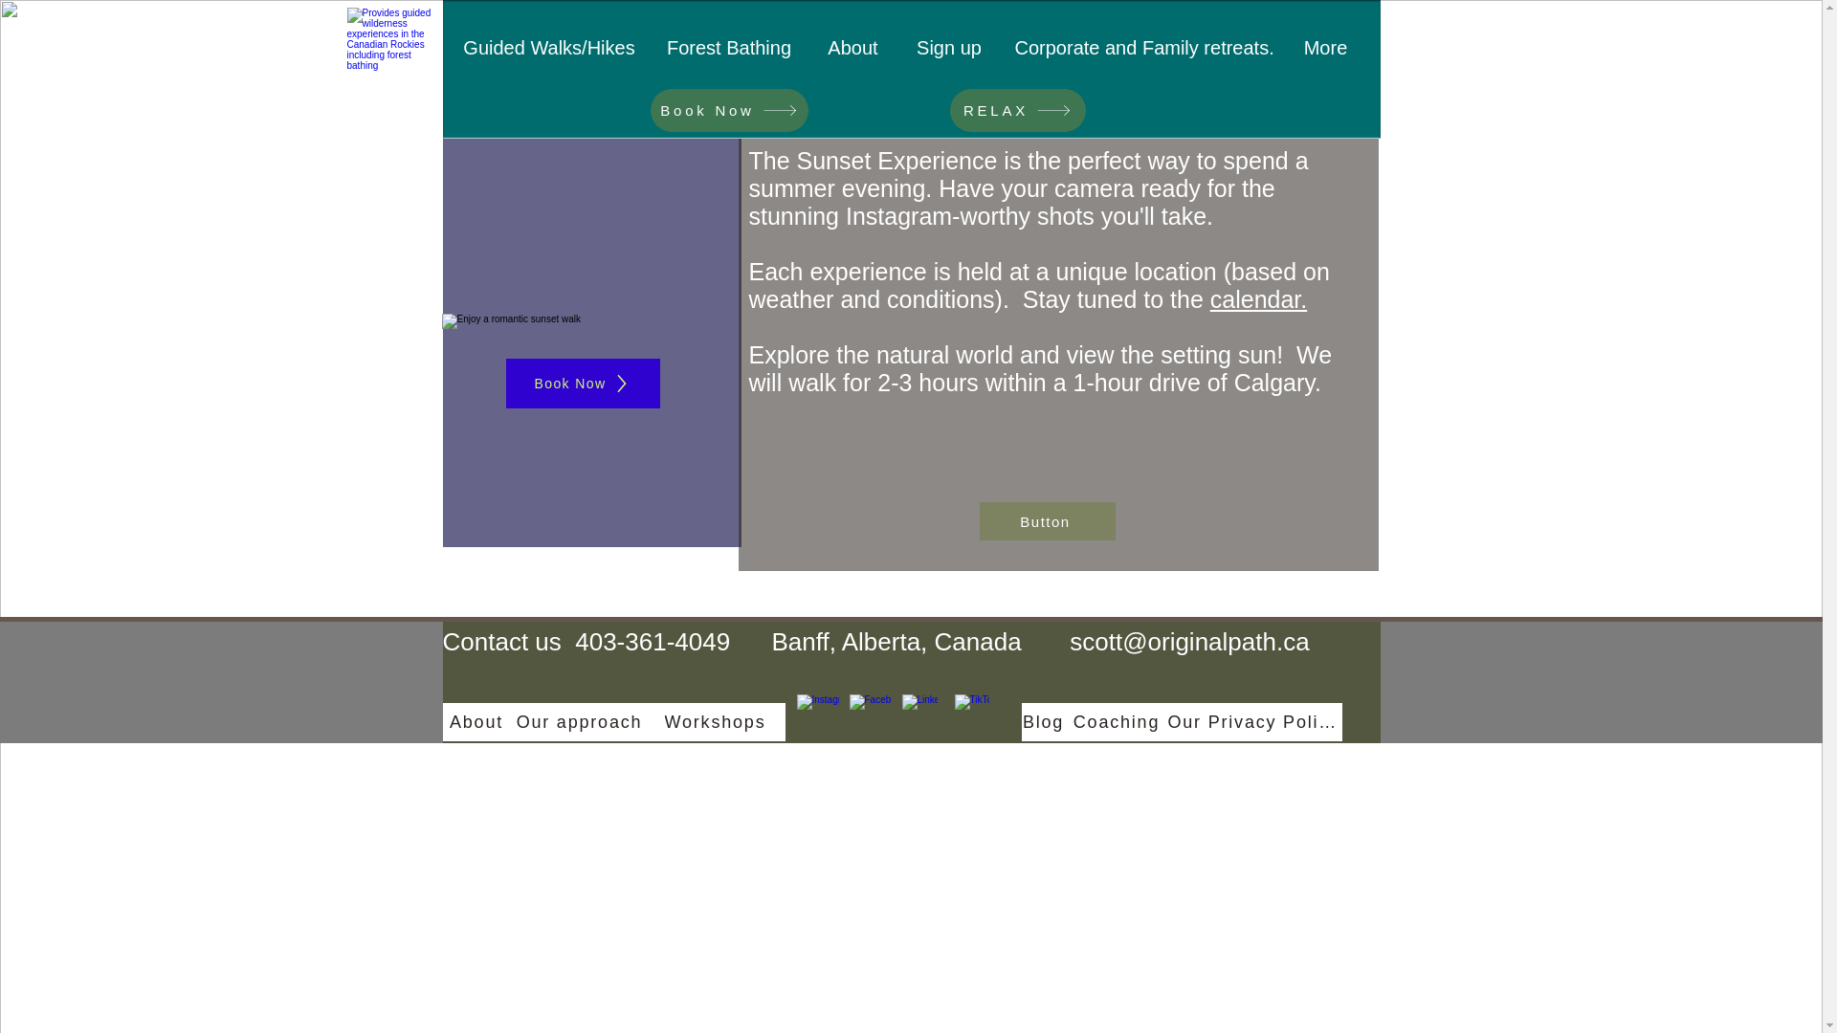  I want to click on RELAX, so click(1017, 110).